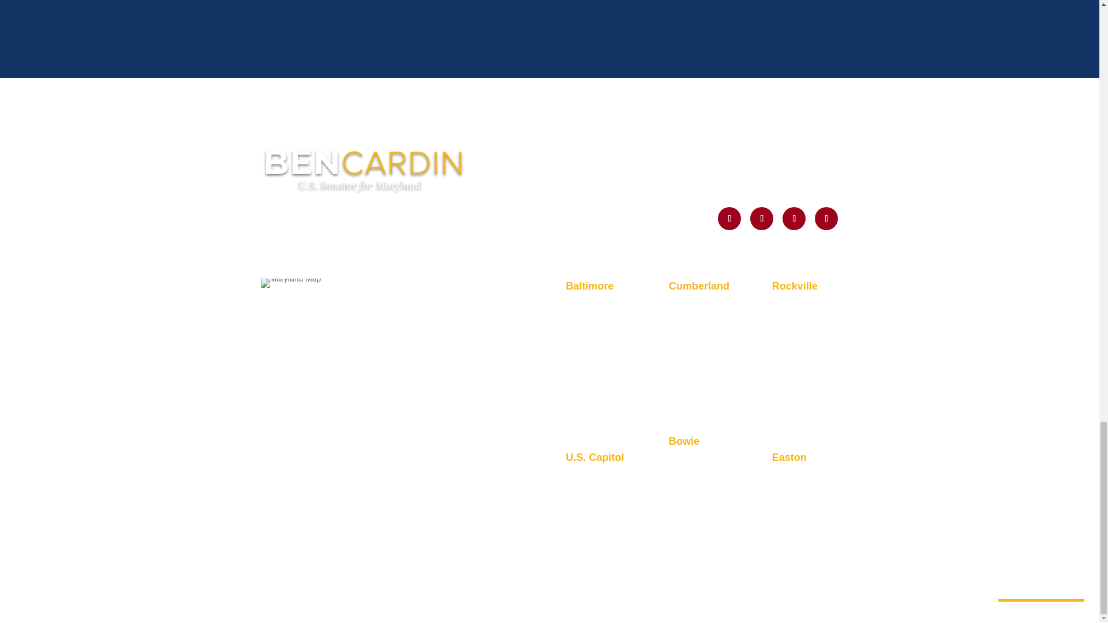 Image resolution: width=1108 pixels, height=623 pixels. I want to click on Follow on Facebook, so click(826, 218).